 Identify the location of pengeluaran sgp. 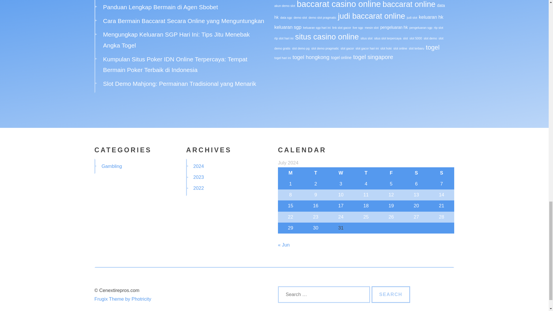
(421, 27).